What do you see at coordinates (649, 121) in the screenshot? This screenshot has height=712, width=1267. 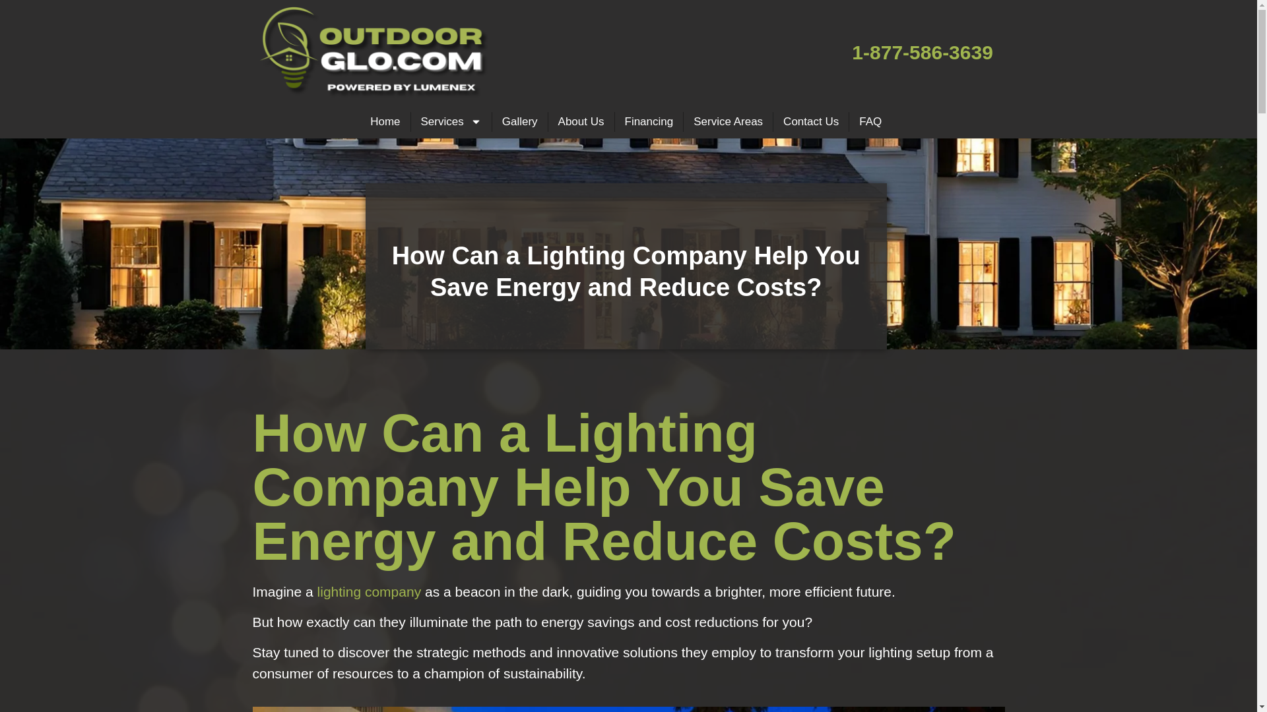 I see `Financing` at bounding box center [649, 121].